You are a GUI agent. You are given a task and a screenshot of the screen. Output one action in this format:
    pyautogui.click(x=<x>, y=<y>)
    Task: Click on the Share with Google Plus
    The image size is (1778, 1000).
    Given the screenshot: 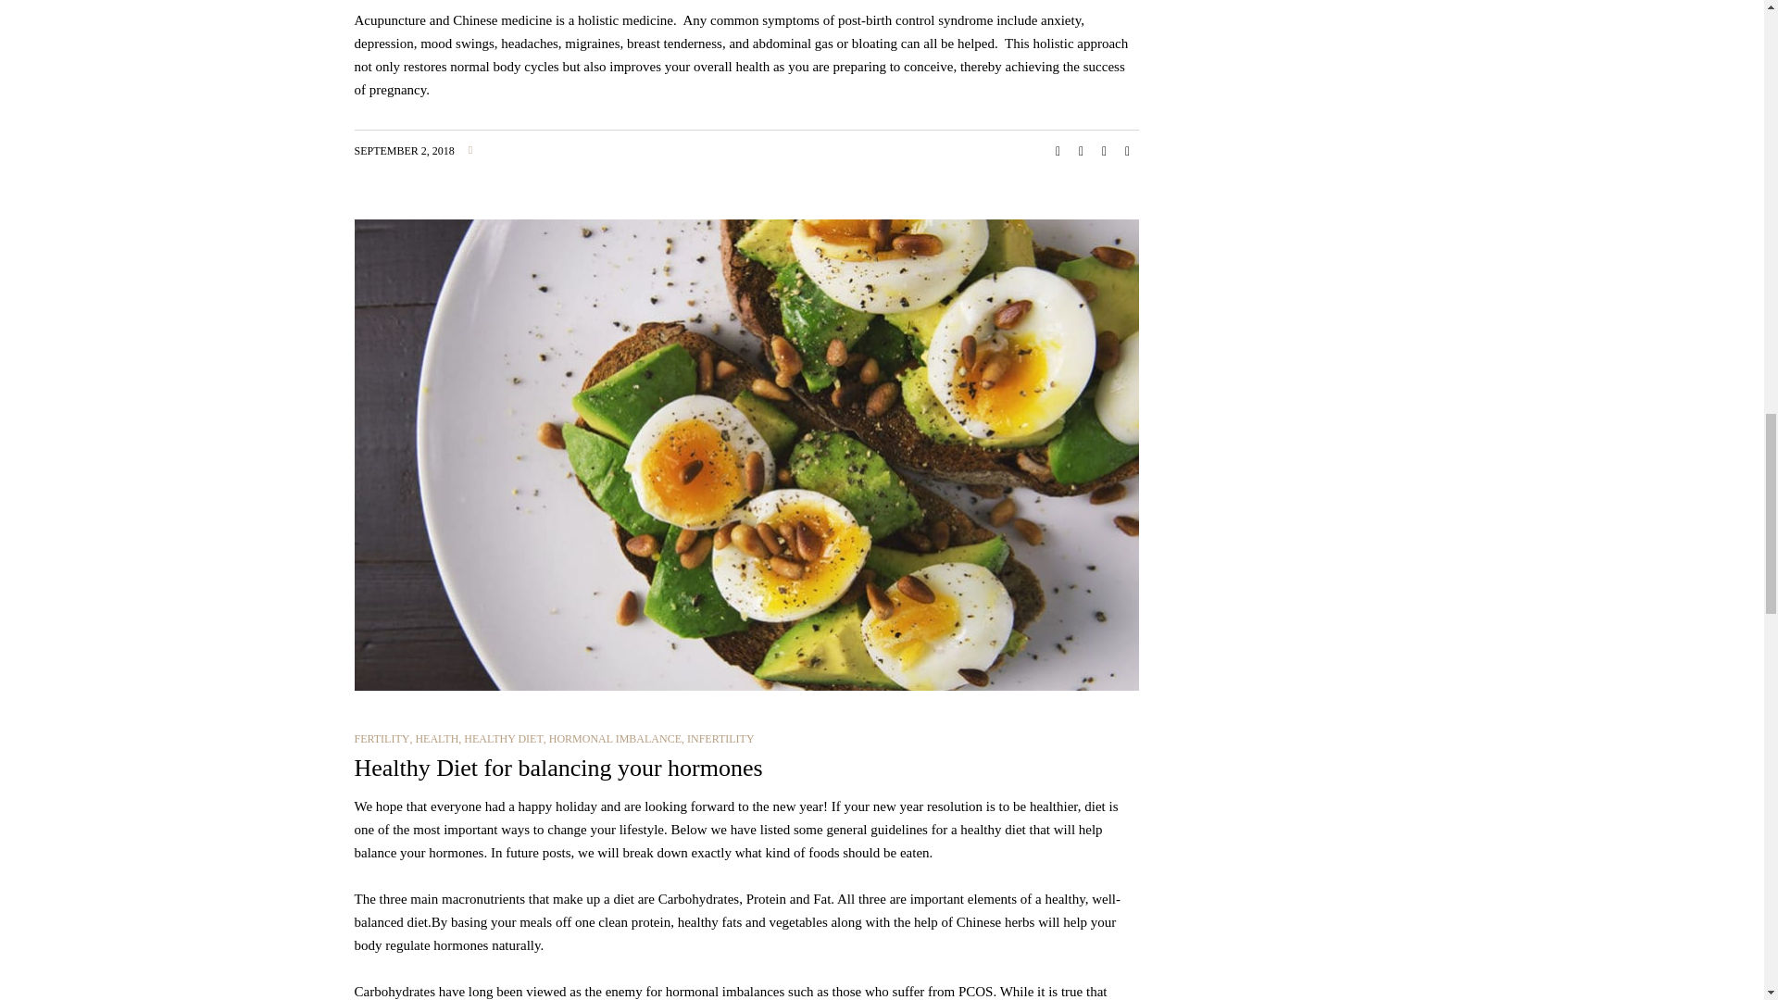 What is the action you would take?
    pyautogui.click(x=1104, y=152)
    